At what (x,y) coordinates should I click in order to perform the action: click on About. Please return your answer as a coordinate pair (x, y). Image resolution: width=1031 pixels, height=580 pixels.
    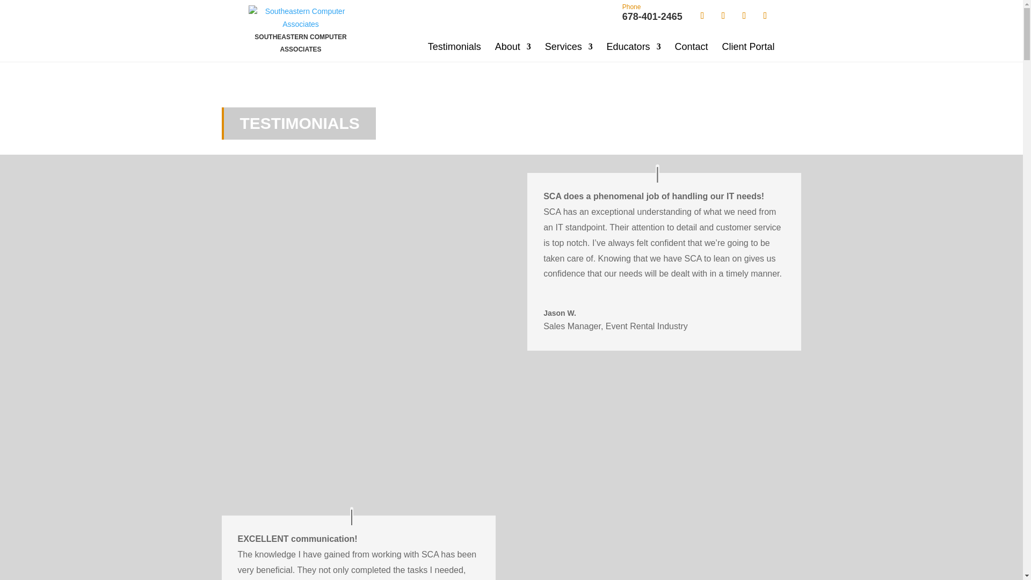
    Looking at the image, I should click on (454, 46).